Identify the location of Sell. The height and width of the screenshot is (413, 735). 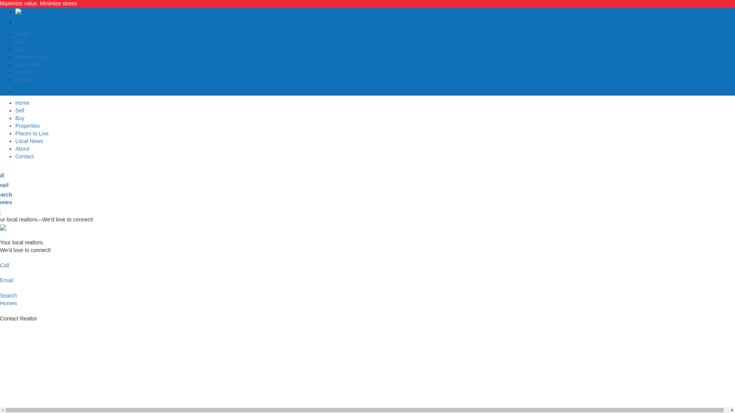
(22, 72).